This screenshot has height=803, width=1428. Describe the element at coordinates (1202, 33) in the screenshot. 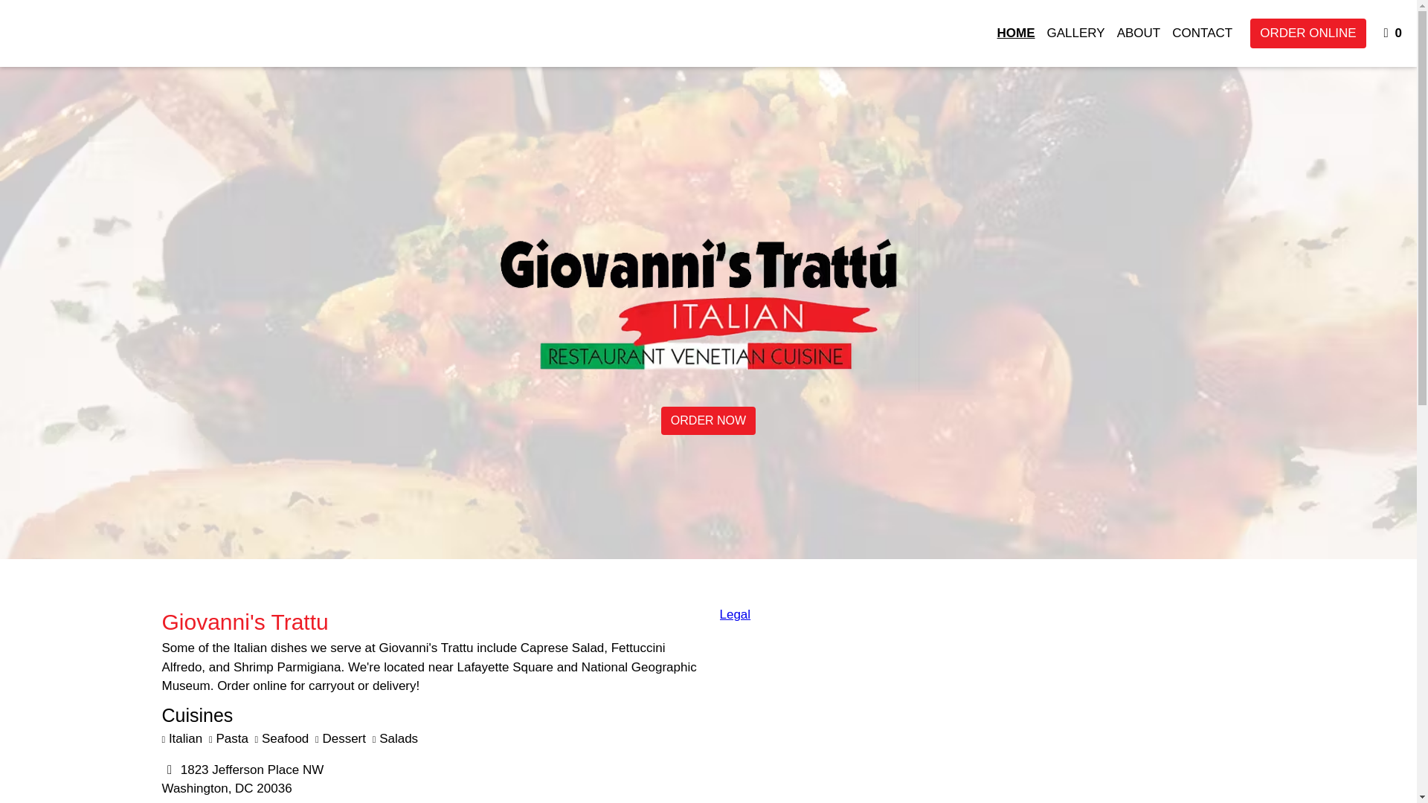

I see `CONTACT` at that location.